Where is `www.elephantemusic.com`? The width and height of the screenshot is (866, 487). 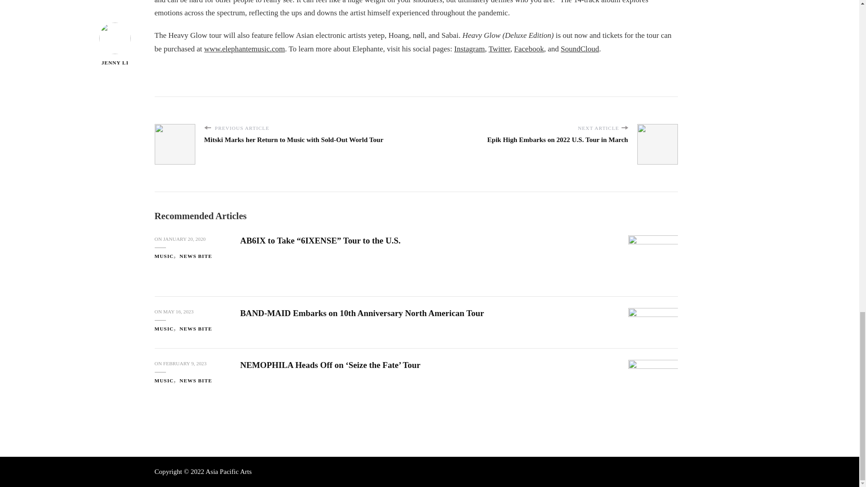
www.elephantemusic.com is located at coordinates (244, 49).